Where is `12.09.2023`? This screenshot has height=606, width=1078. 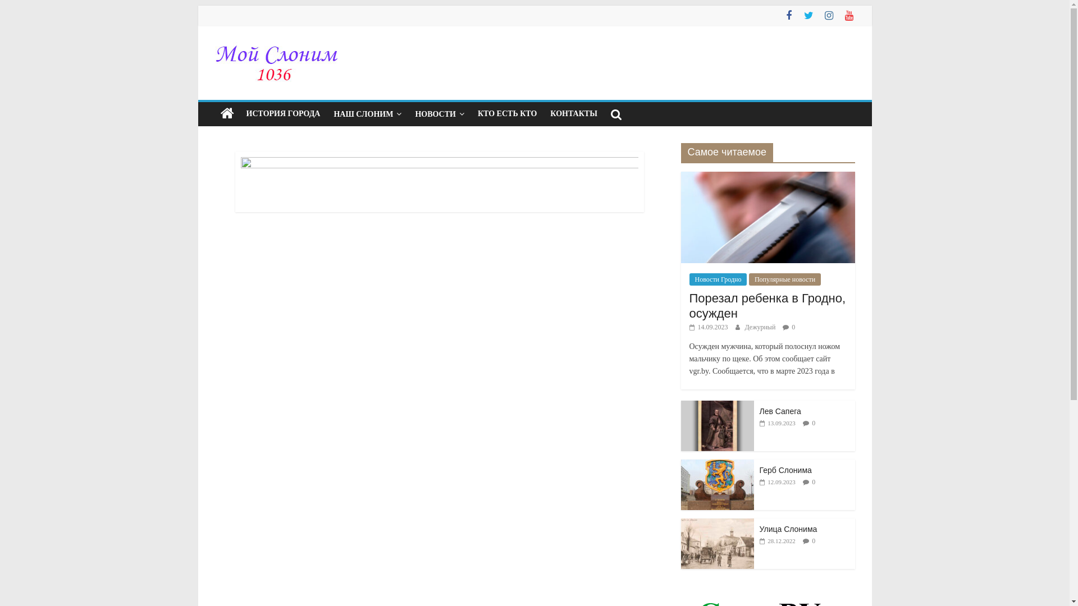 12.09.2023 is located at coordinates (777, 482).